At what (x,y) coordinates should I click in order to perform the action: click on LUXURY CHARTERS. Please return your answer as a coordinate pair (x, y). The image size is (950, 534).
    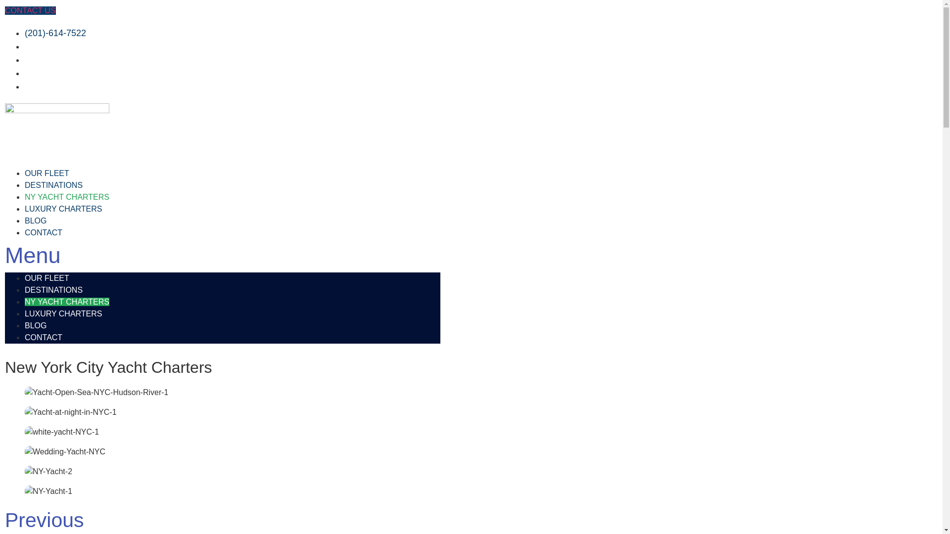
    Looking at the image, I should click on (63, 313).